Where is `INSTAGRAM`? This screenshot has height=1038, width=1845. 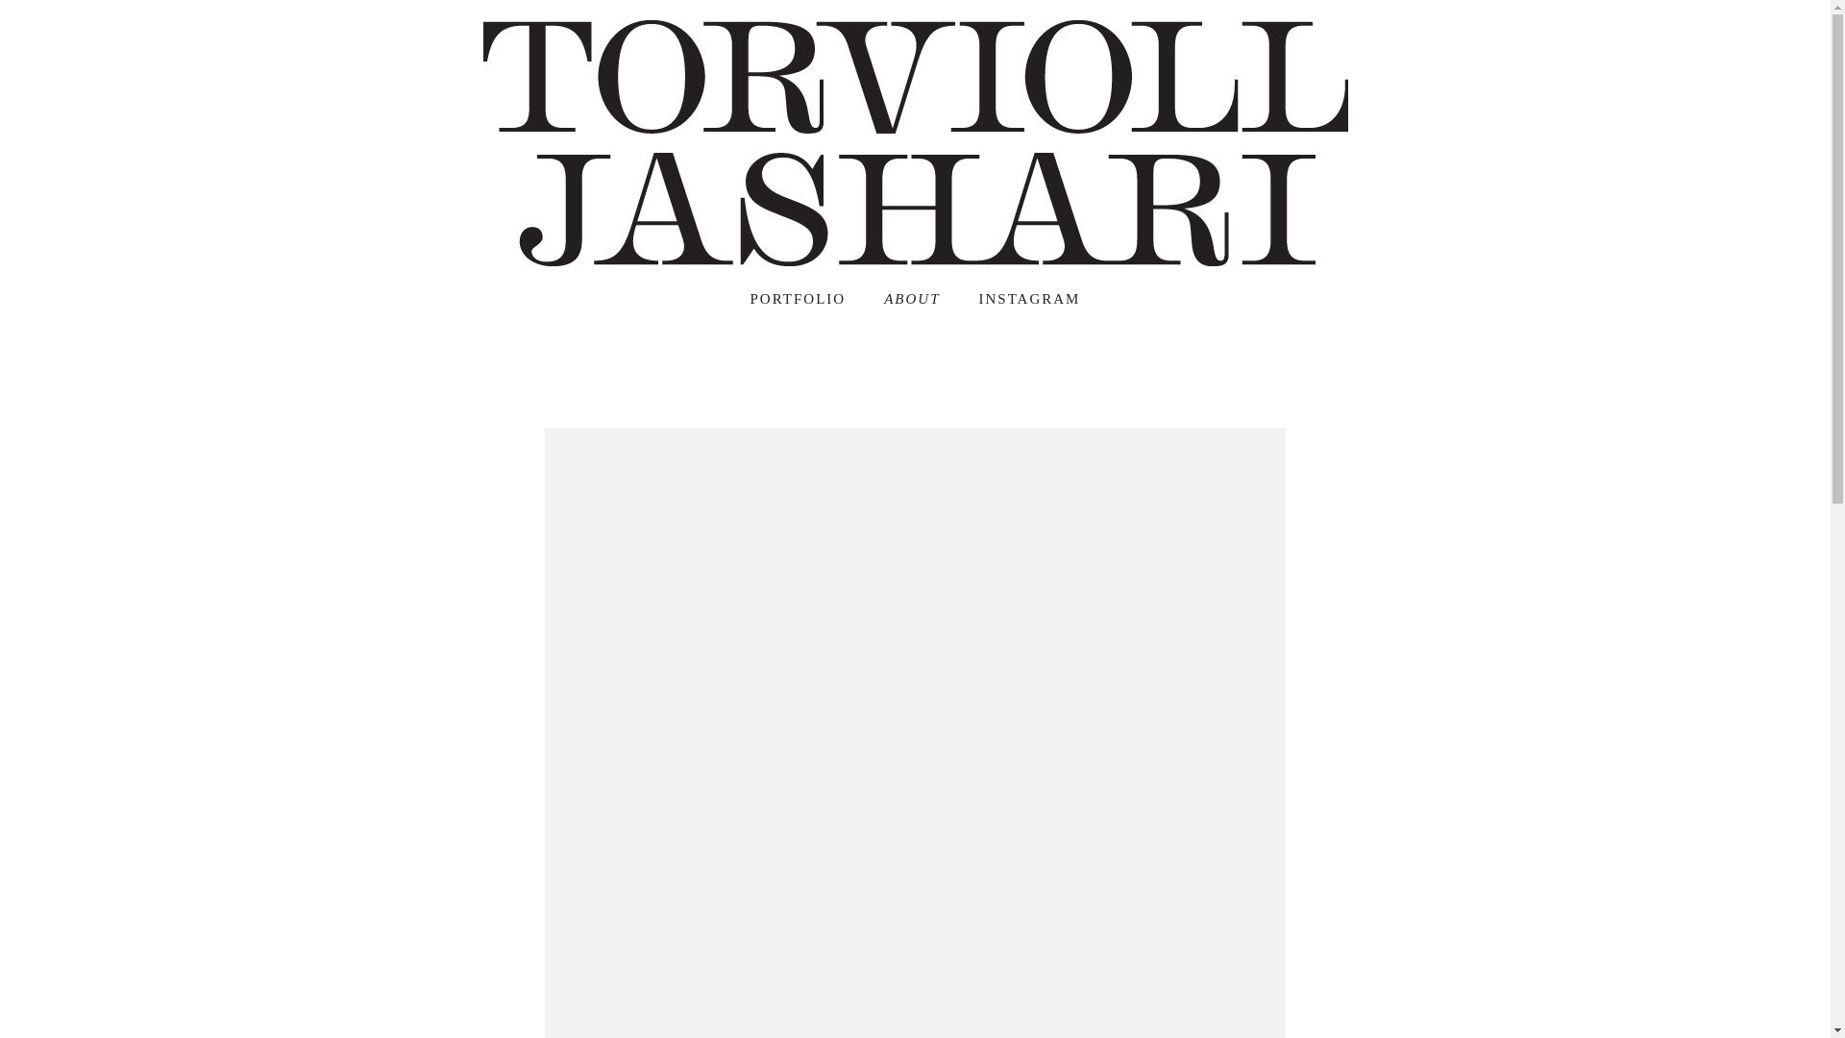 INSTAGRAM is located at coordinates (1028, 299).